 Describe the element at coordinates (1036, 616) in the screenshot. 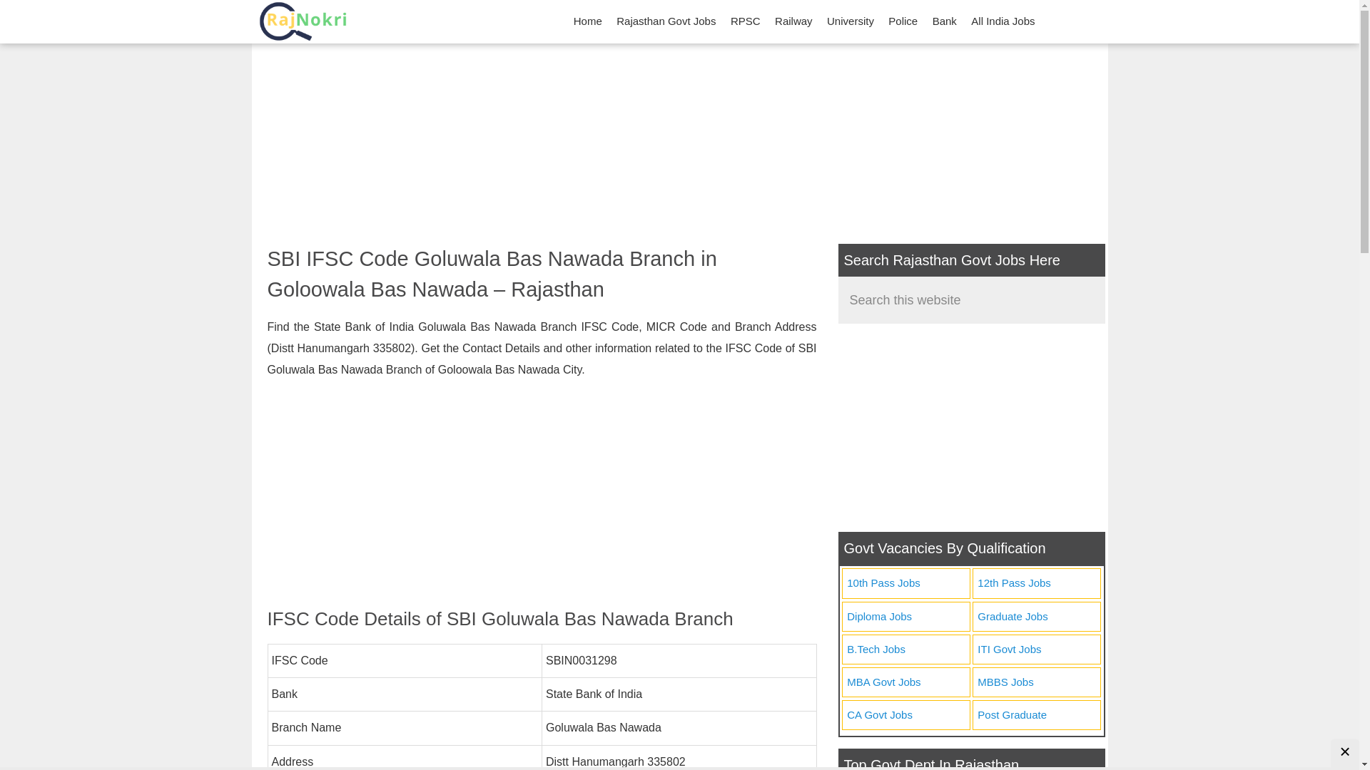

I see `Graduate Jobs` at that location.